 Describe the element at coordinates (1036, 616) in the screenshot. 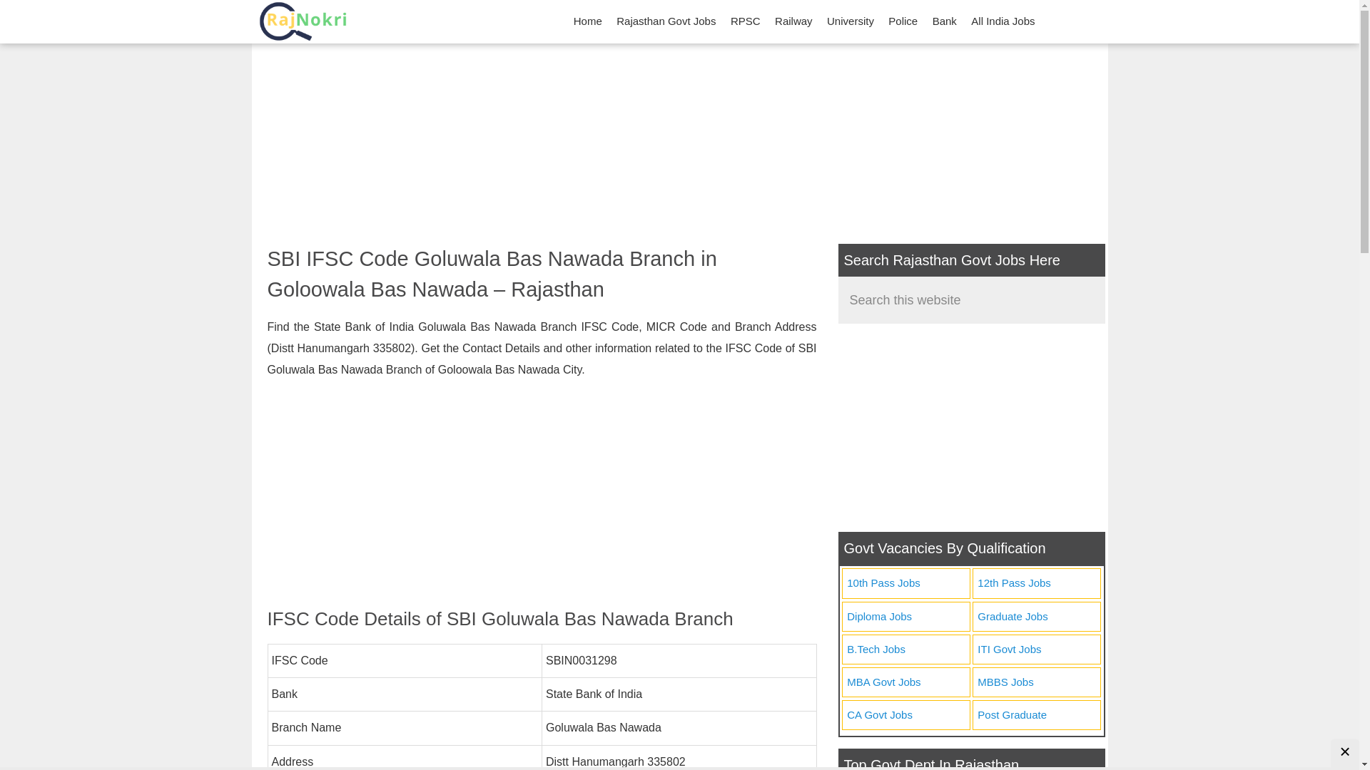

I see `Graduate Jobs` at that location.